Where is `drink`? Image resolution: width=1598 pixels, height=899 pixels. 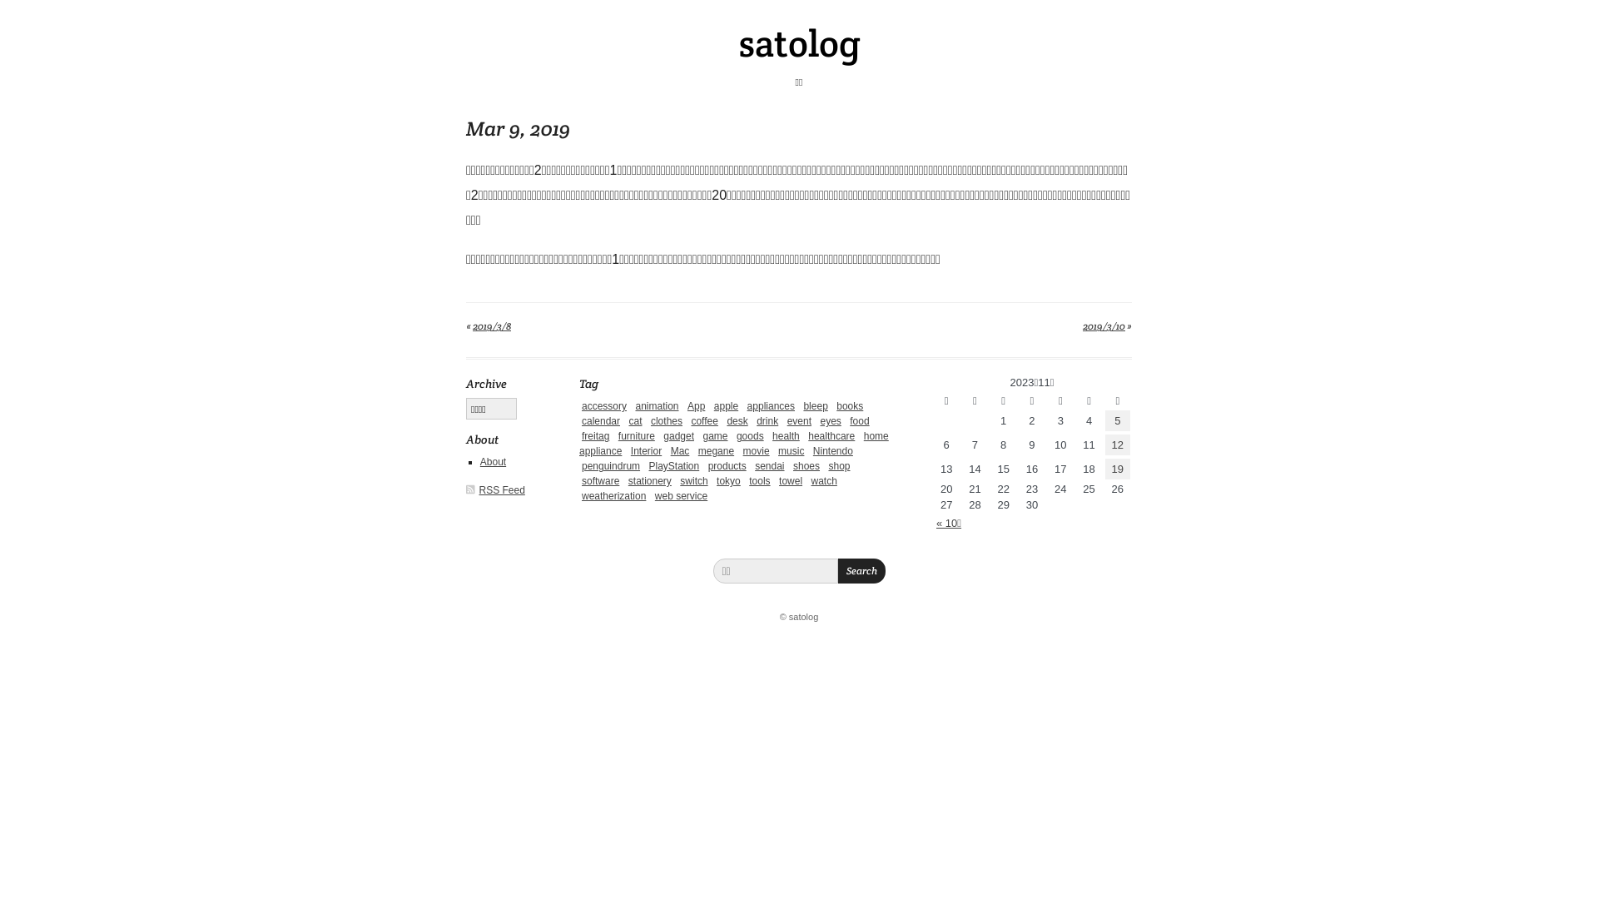
drink is located at coordinates (767, 421).